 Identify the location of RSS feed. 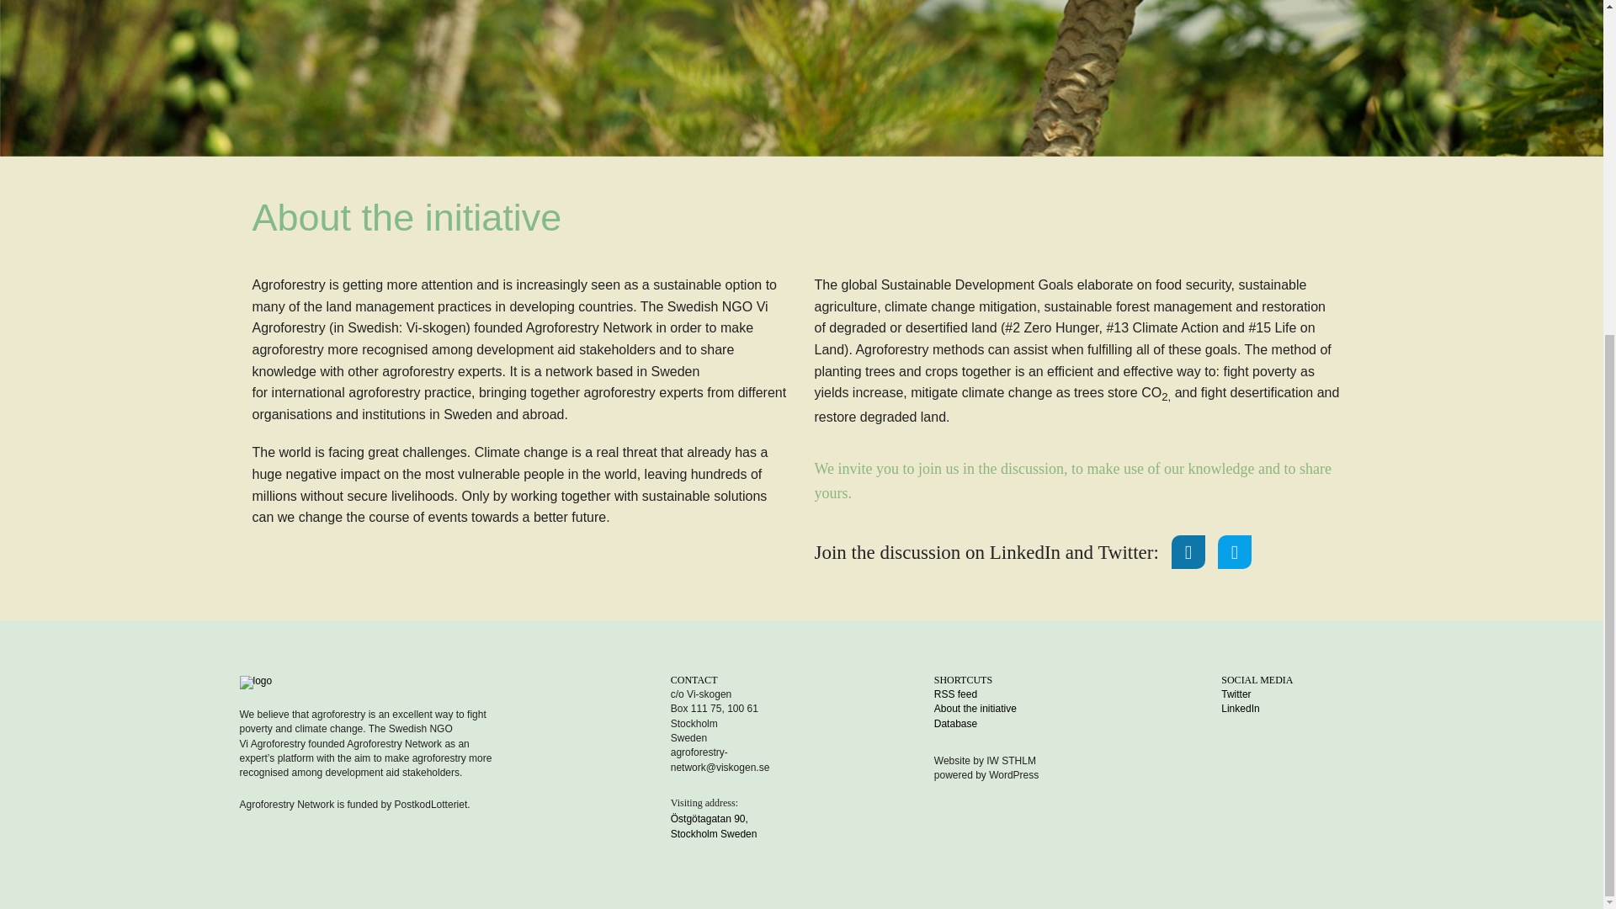
(1005, 694).